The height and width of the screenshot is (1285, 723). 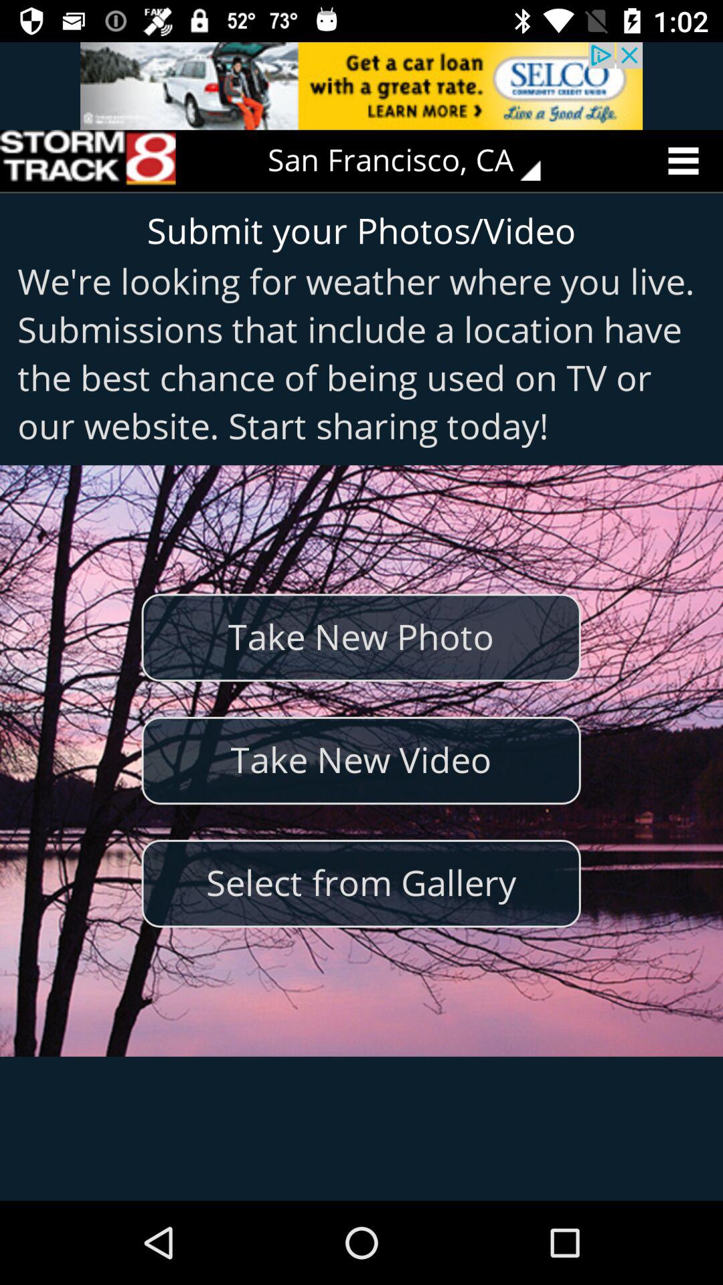 I want to click on select san francisco, ca icon, so click(x=414, y=161).